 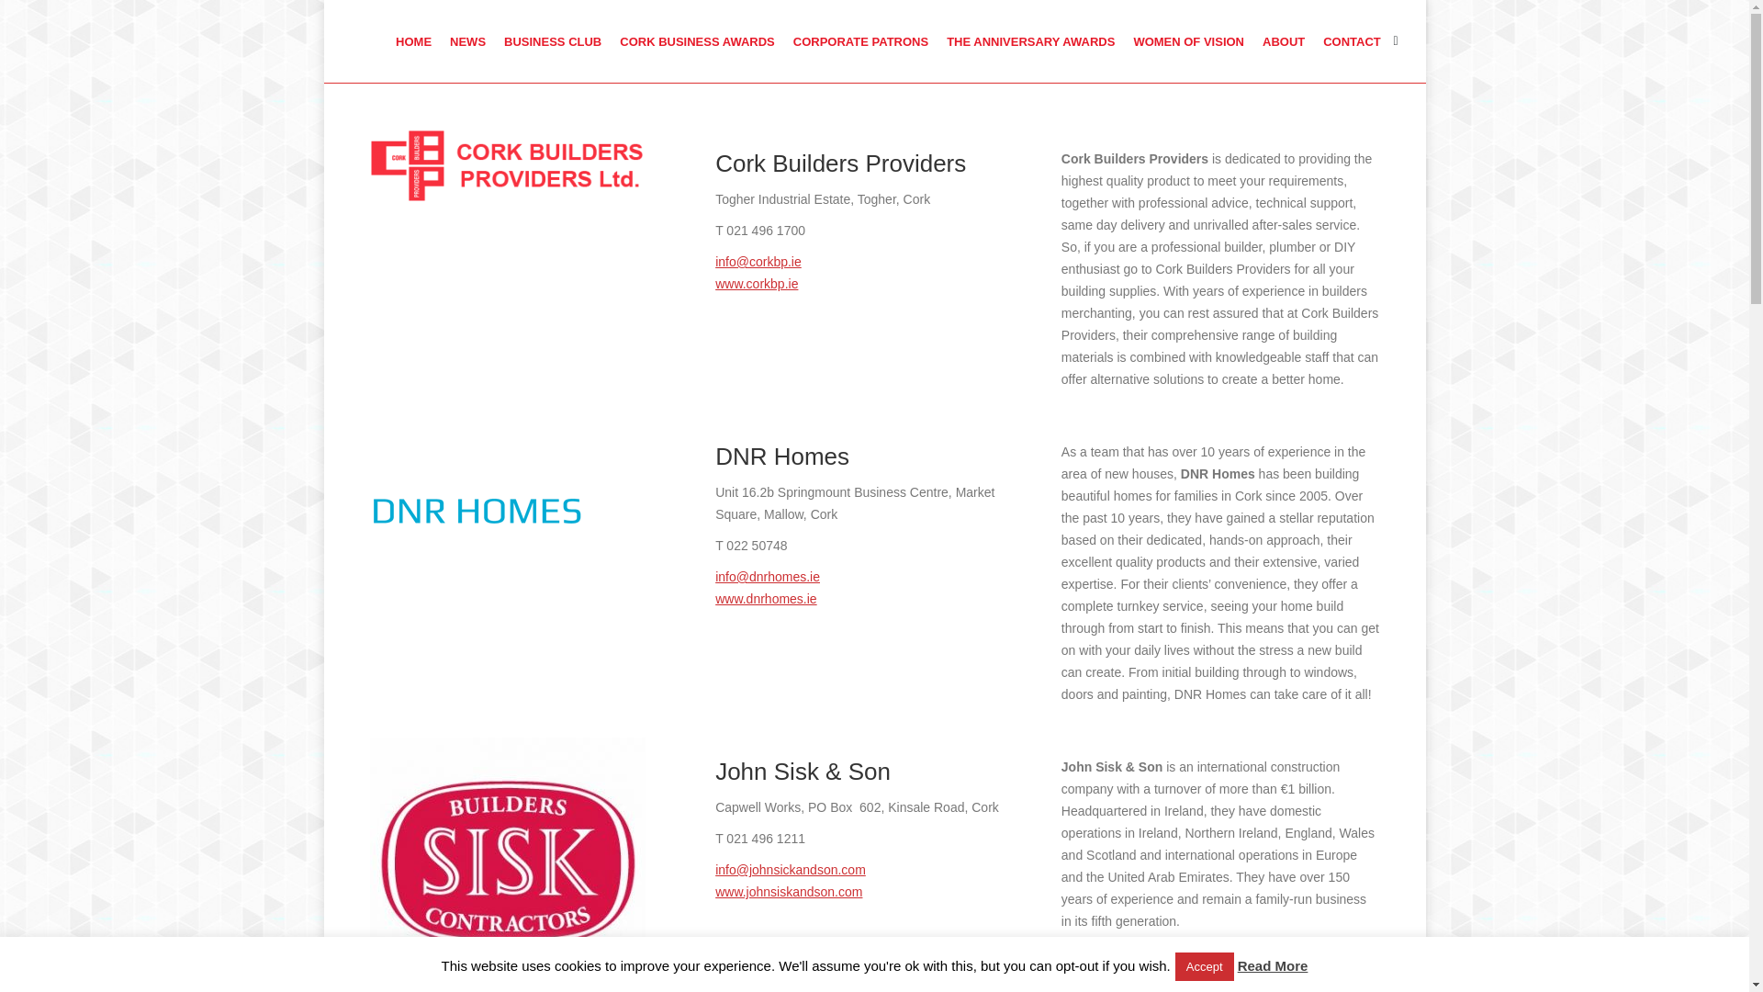 What do you see at coordinates (859, 40) in the screenshot?
I see `CORPORATE PATRONS` at bounding box center [859, 40].